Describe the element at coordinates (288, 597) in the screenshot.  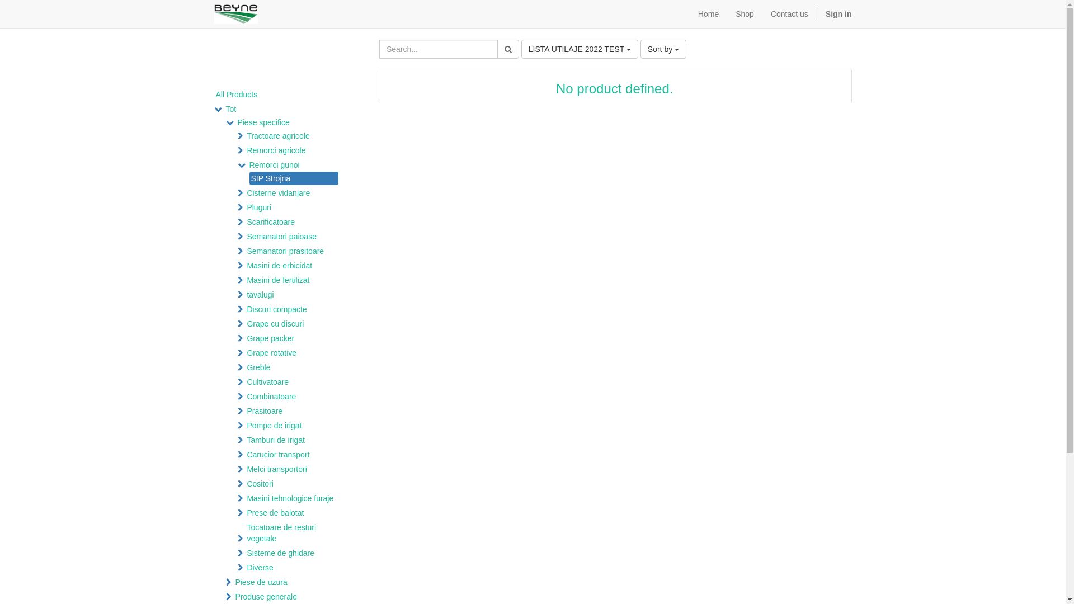
I see `Produse generale` at that location.